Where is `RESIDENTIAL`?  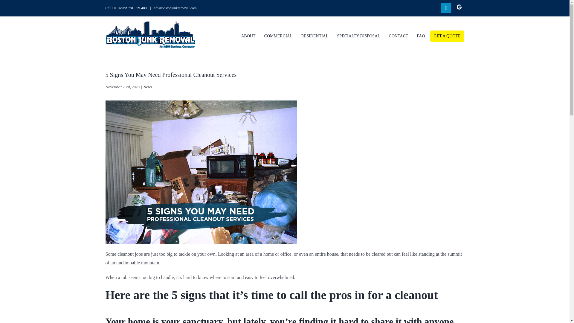 RESIDENTIAL is located at coordinates (315, 36).